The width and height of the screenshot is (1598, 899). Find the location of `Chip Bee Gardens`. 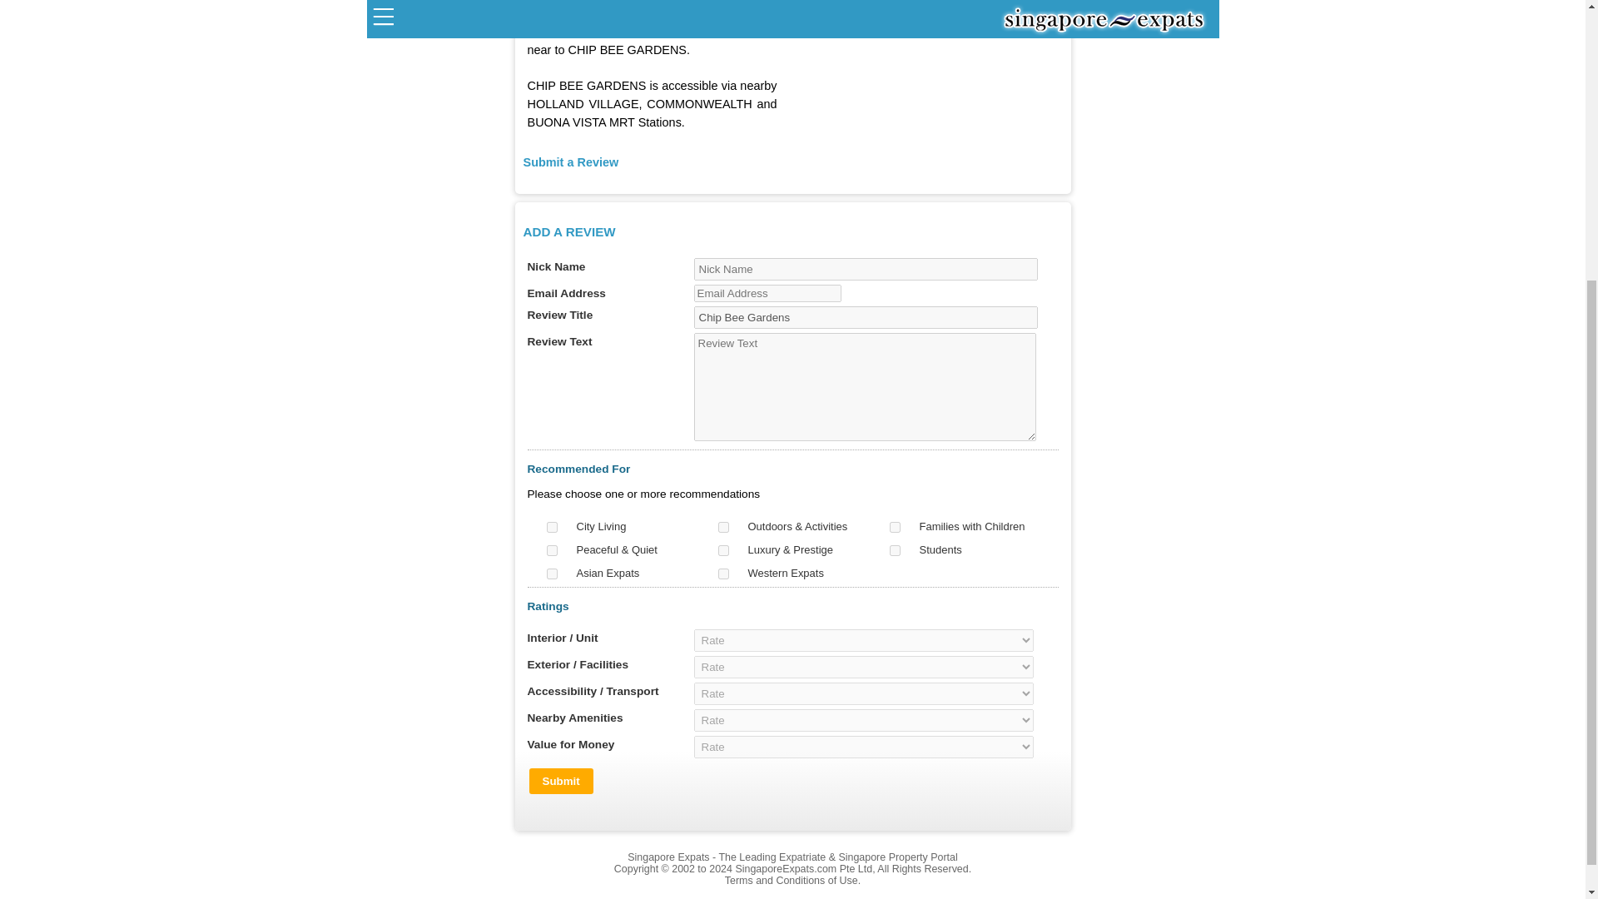

Chip Bee Gardens is located at coordinates (866, 318).